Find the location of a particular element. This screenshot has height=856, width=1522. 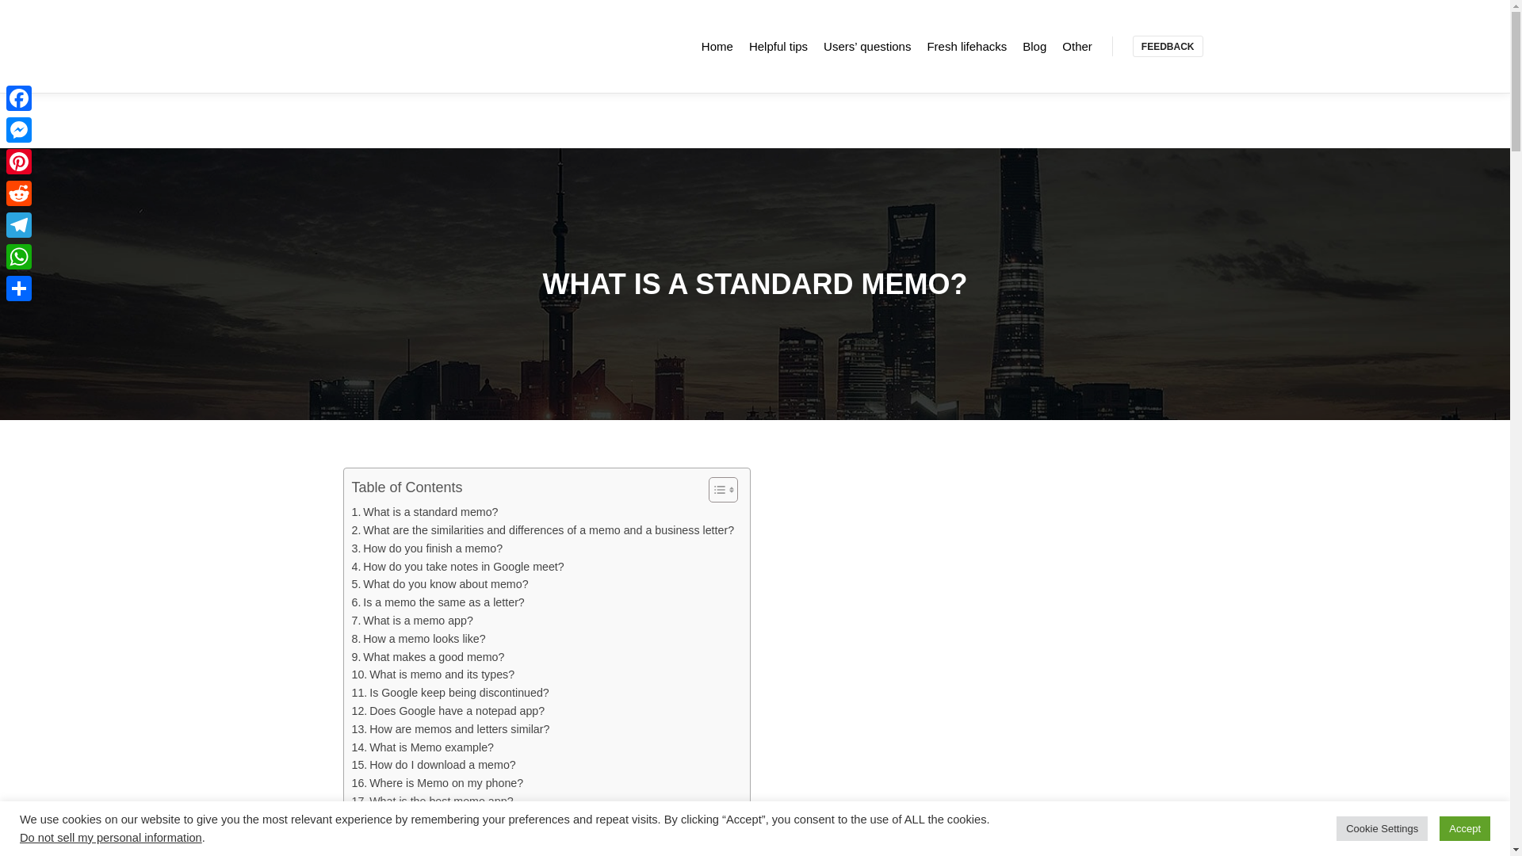

What is a memo app? is located at coordinates (412, 621).